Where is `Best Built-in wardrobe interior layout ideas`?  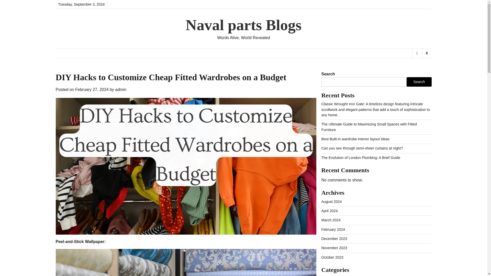
Best Built-in wardrobe interior layout ideas is located at coordinates (355, 139).